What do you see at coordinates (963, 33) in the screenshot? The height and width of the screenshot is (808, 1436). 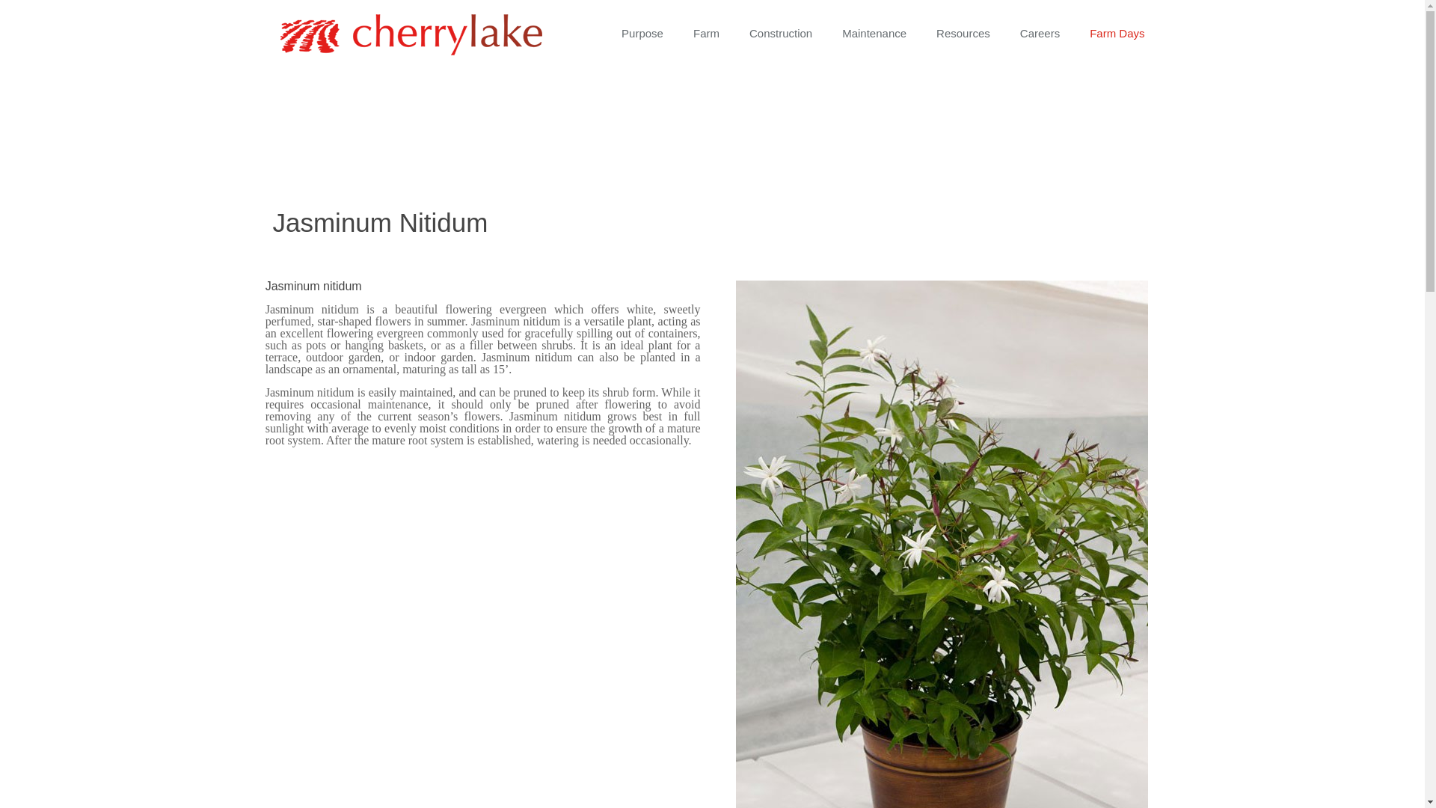 I see `Resources` at bounding box center [963, 33].